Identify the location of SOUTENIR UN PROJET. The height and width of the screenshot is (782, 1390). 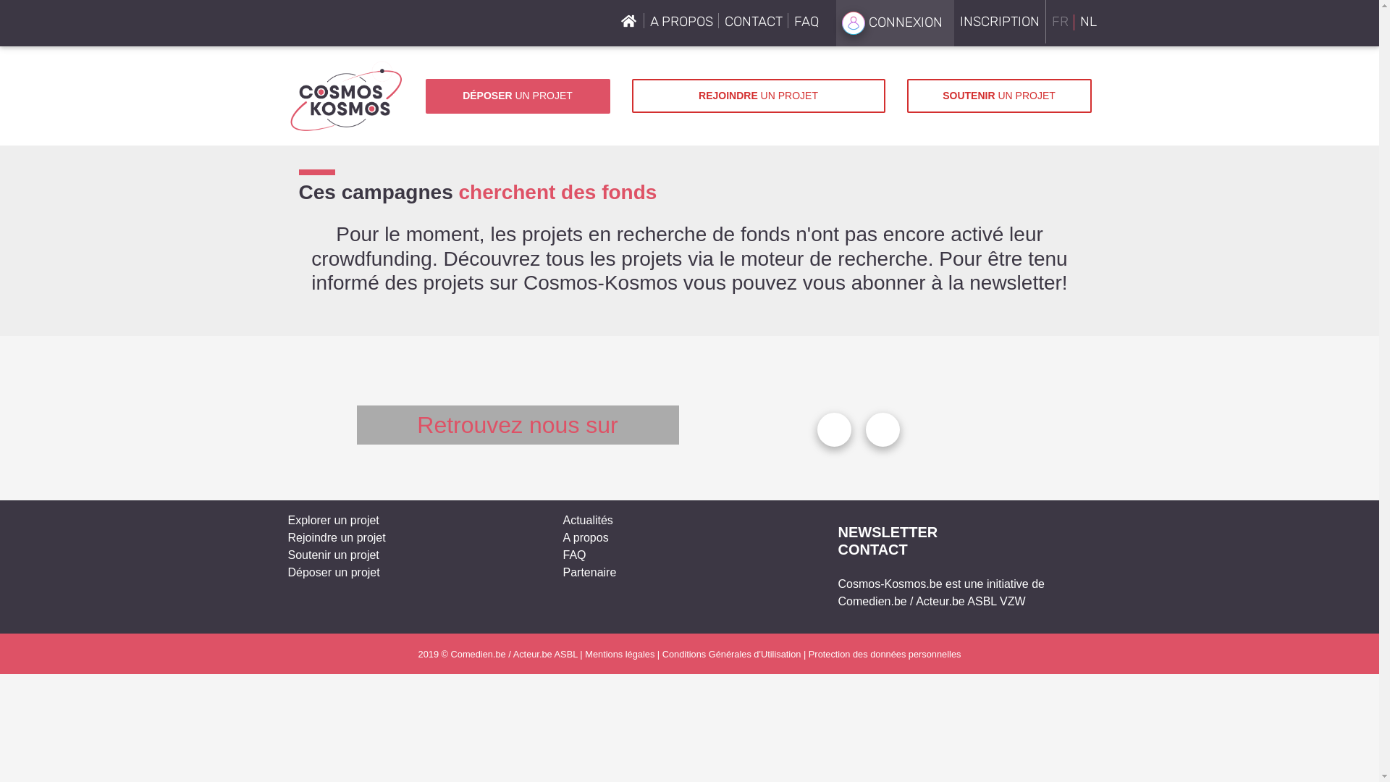
(999, 96).